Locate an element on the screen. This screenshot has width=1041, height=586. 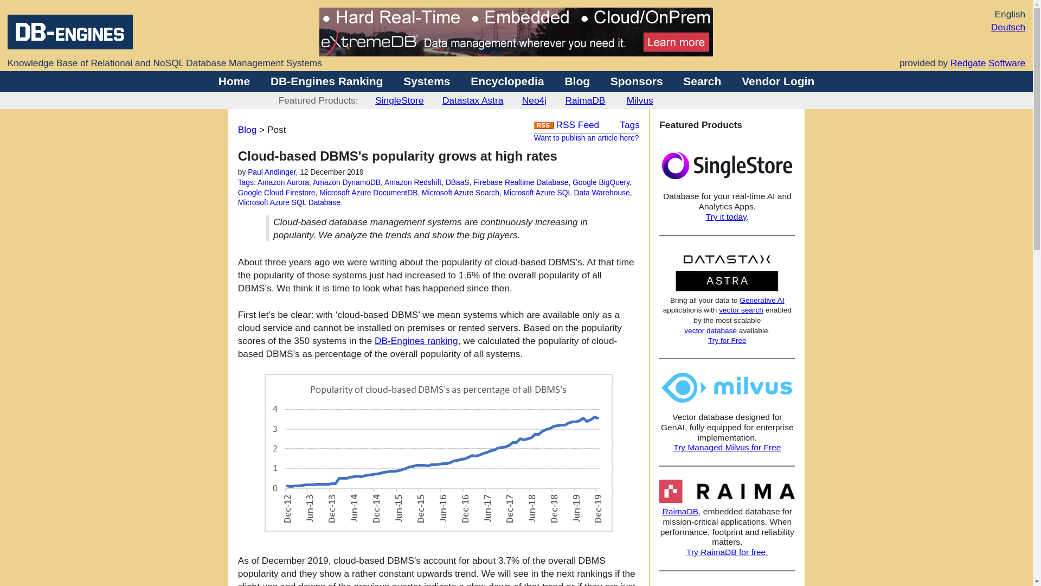
SingleStore is located at coordinates (399, 100).